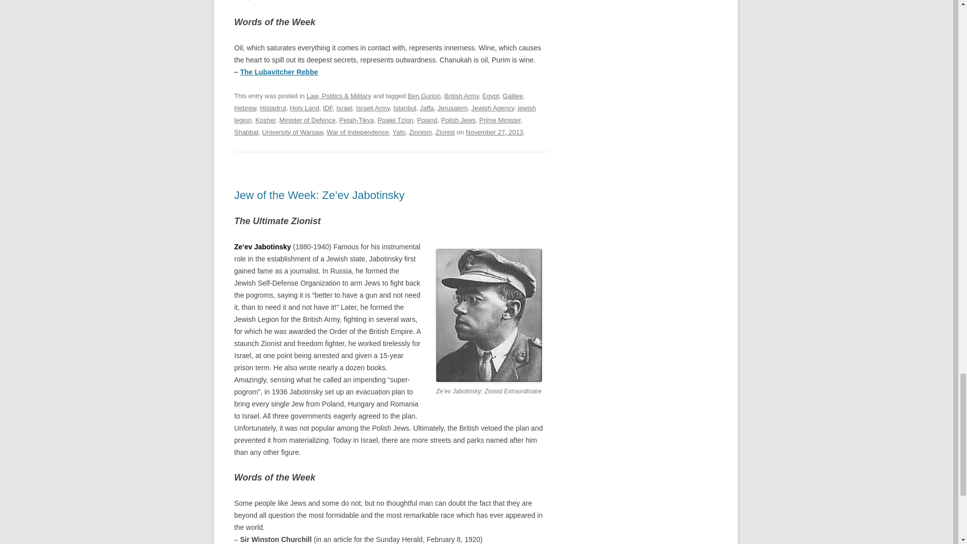 This screenshot has width=967, height=544. I want to click on 4:45 pm, so click(495, 132).